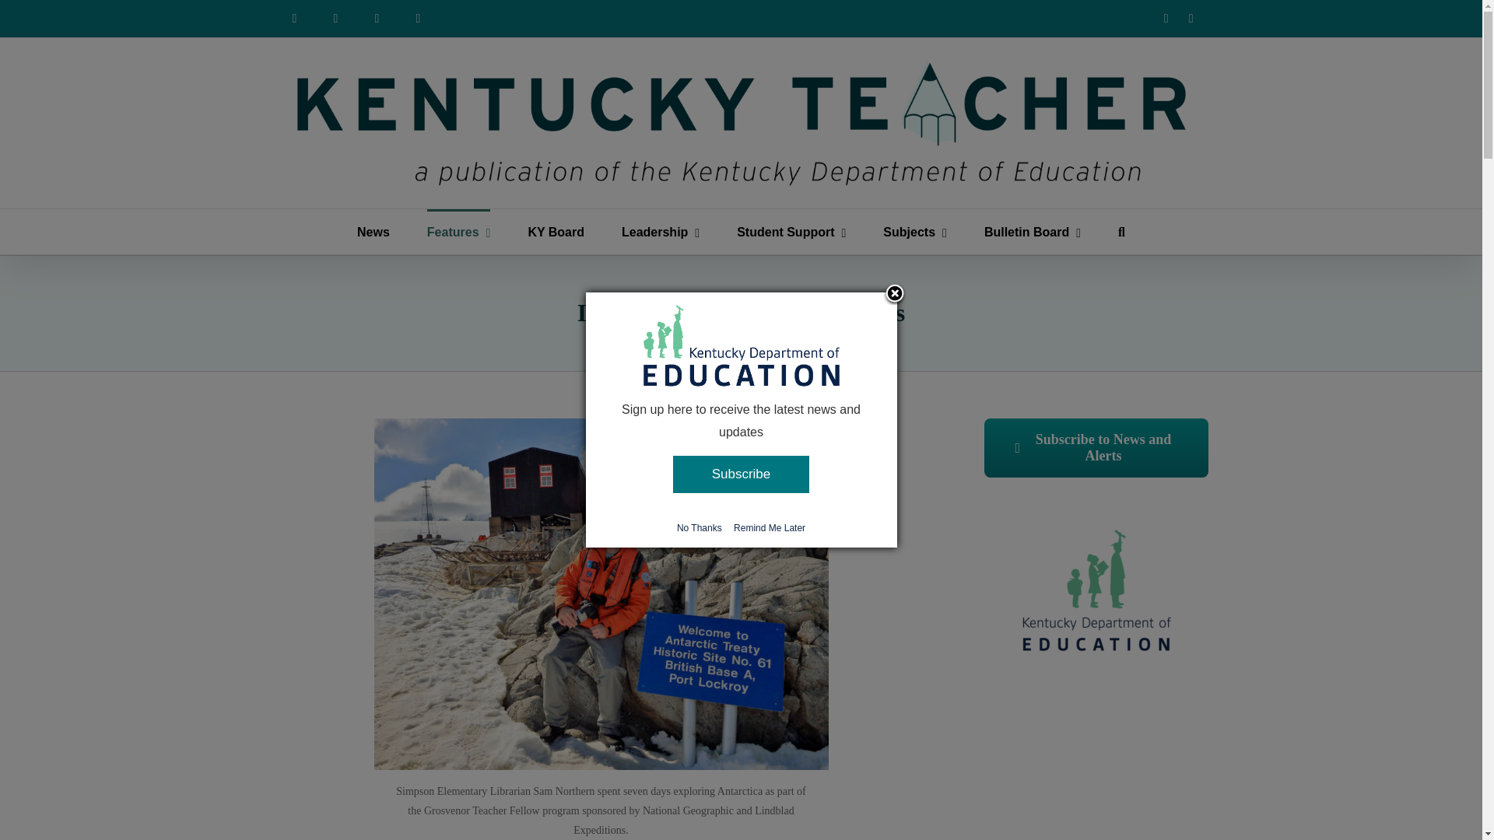 The image size is (1494, 840). What do you see at coordinates (660, 232) in the screenshot?
I see `Leadership` at bounding box center [660, 232].